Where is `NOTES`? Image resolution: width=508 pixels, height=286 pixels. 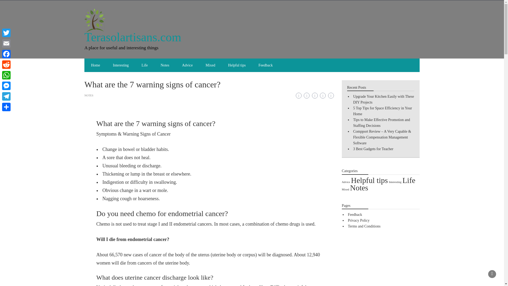 NOTES is located at coordinates (89, 95).